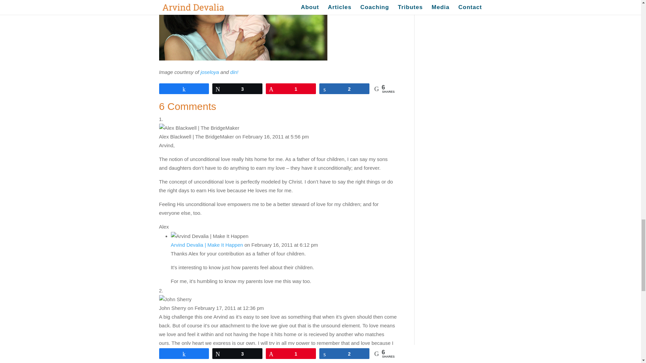  I want to click on 1, so click(291, 89).